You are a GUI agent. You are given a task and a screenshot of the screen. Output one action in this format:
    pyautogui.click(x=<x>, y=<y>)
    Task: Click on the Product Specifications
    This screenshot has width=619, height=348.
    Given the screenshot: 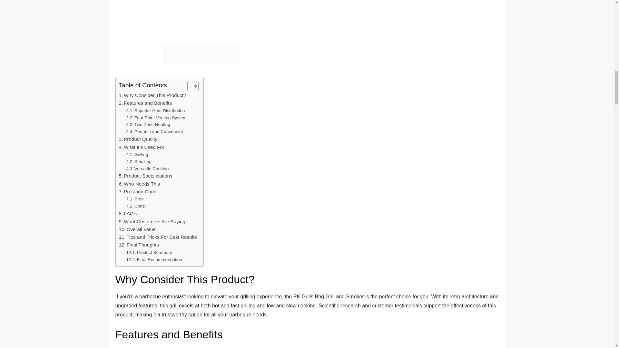 What is the action you would take?
    pyautogui.click(x=145, y=176)
    